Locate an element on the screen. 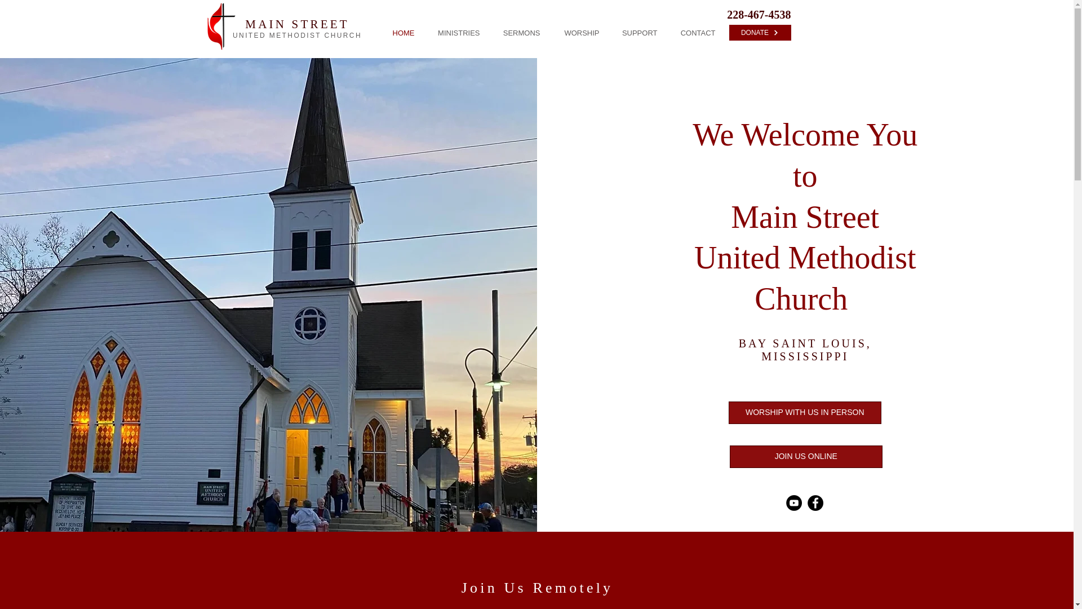  HOME is located at coordinates (399, 33).